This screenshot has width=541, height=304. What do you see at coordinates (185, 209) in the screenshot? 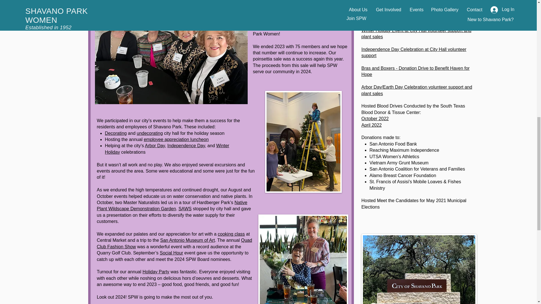
I see `SAWS` at bounding box center [185, 209].